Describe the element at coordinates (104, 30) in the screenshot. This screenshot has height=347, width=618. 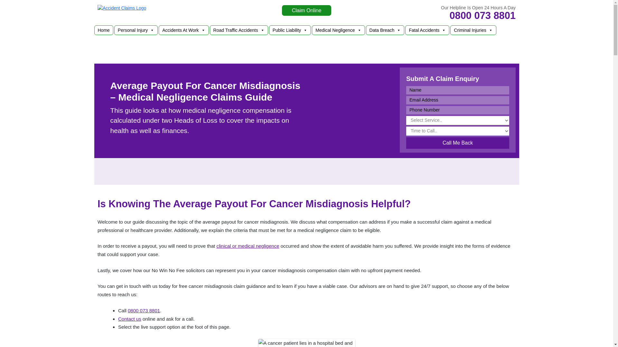
I see `Home` at that location.